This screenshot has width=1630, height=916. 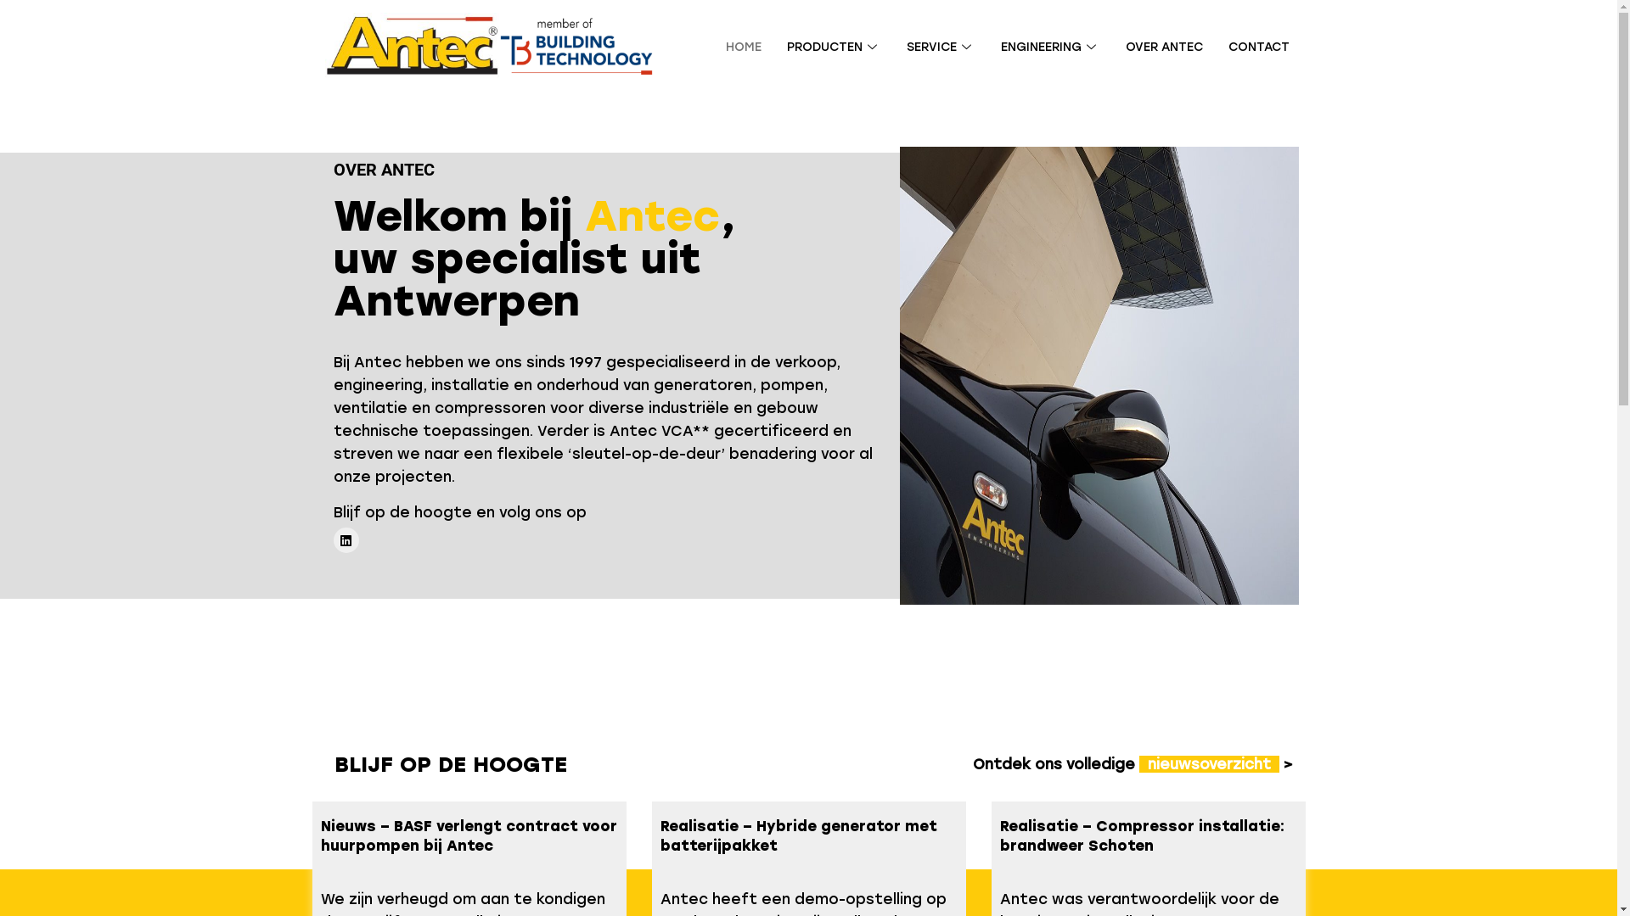 What do you see at coordinates (822, 47) in the screenshot?
I see `PRODUCTEN` at bounding box center [822, 47].